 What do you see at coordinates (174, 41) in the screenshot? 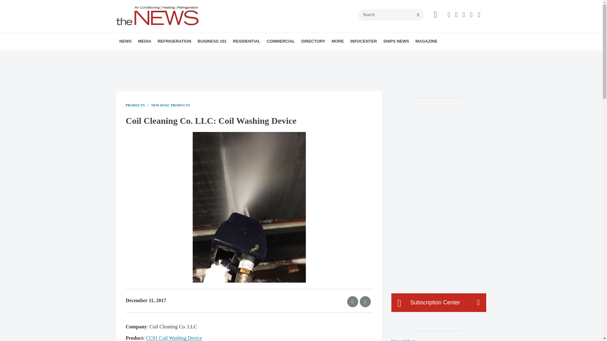
I see `REFRIGERATION` at bounding box center [174, 41].